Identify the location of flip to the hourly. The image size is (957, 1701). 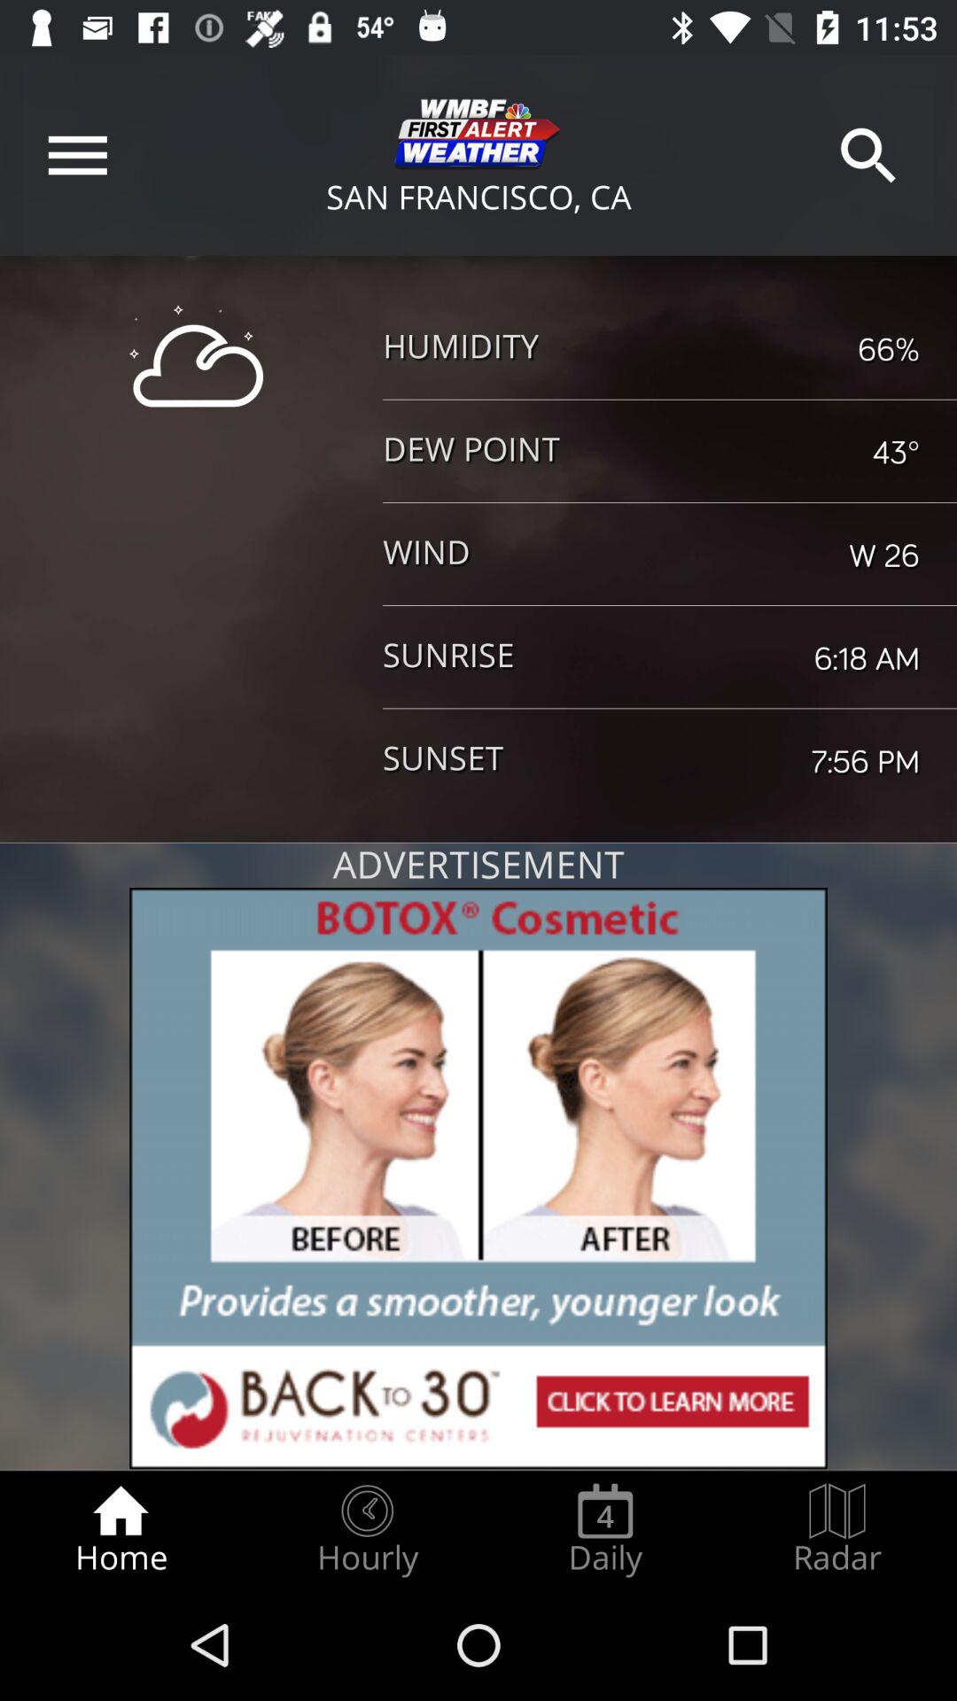
(367, 1529).